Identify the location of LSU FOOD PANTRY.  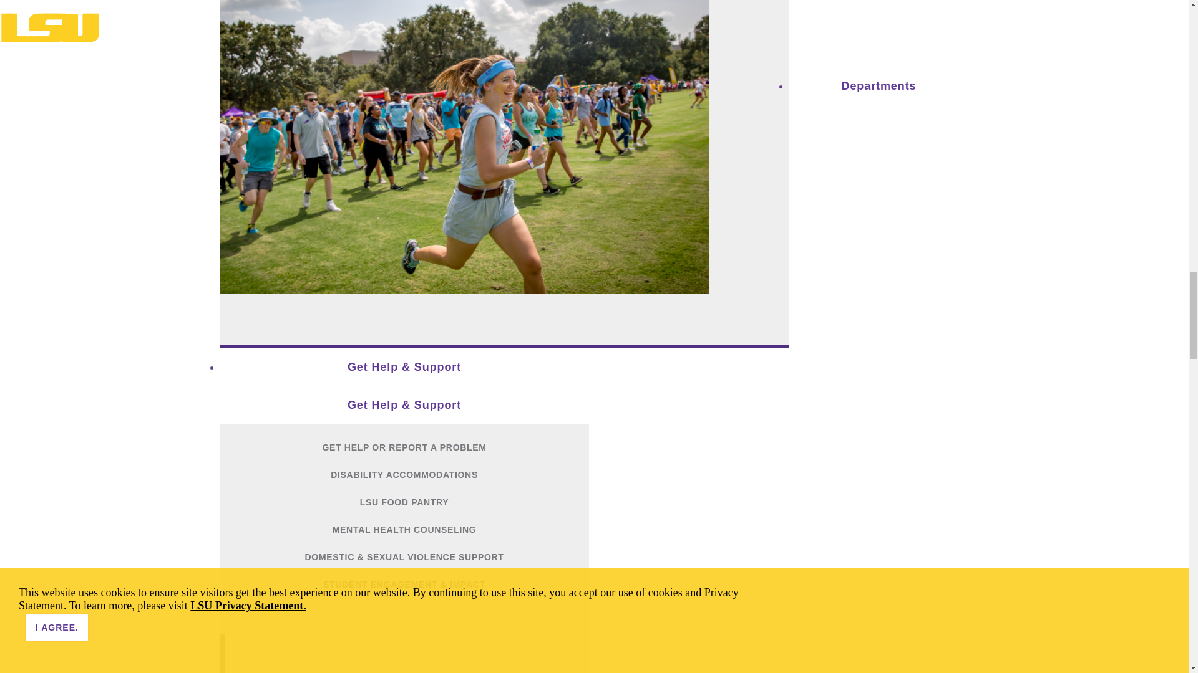
(403, 502).